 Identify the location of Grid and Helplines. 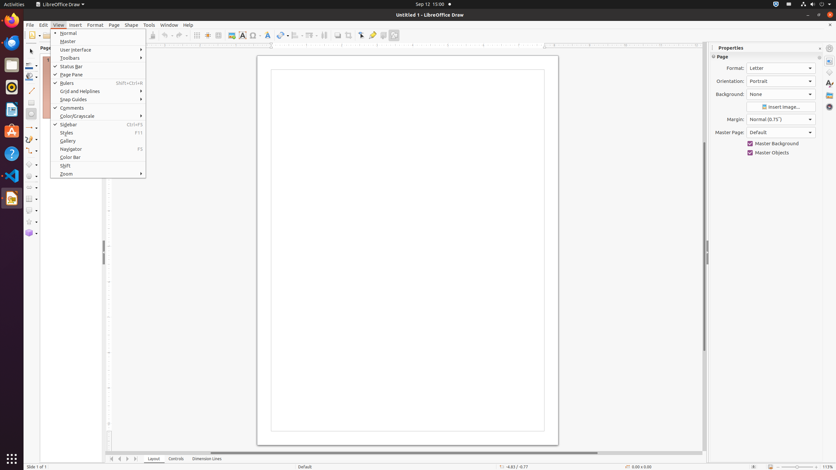
(98, 91).